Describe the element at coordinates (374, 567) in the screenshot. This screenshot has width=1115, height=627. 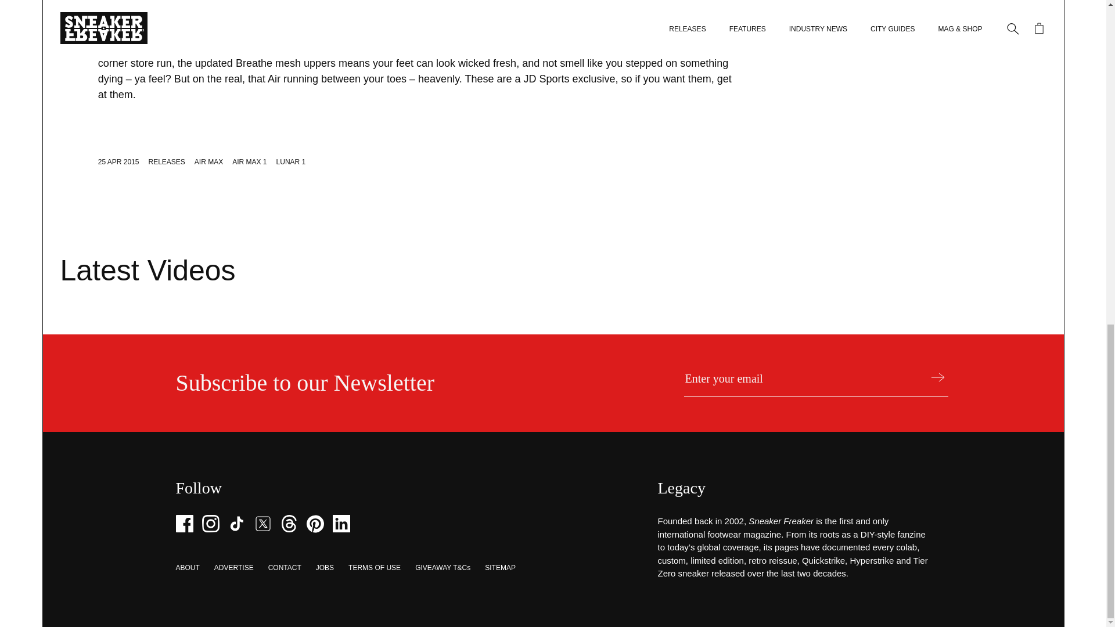
I see `TERMS OF USE` at that location.